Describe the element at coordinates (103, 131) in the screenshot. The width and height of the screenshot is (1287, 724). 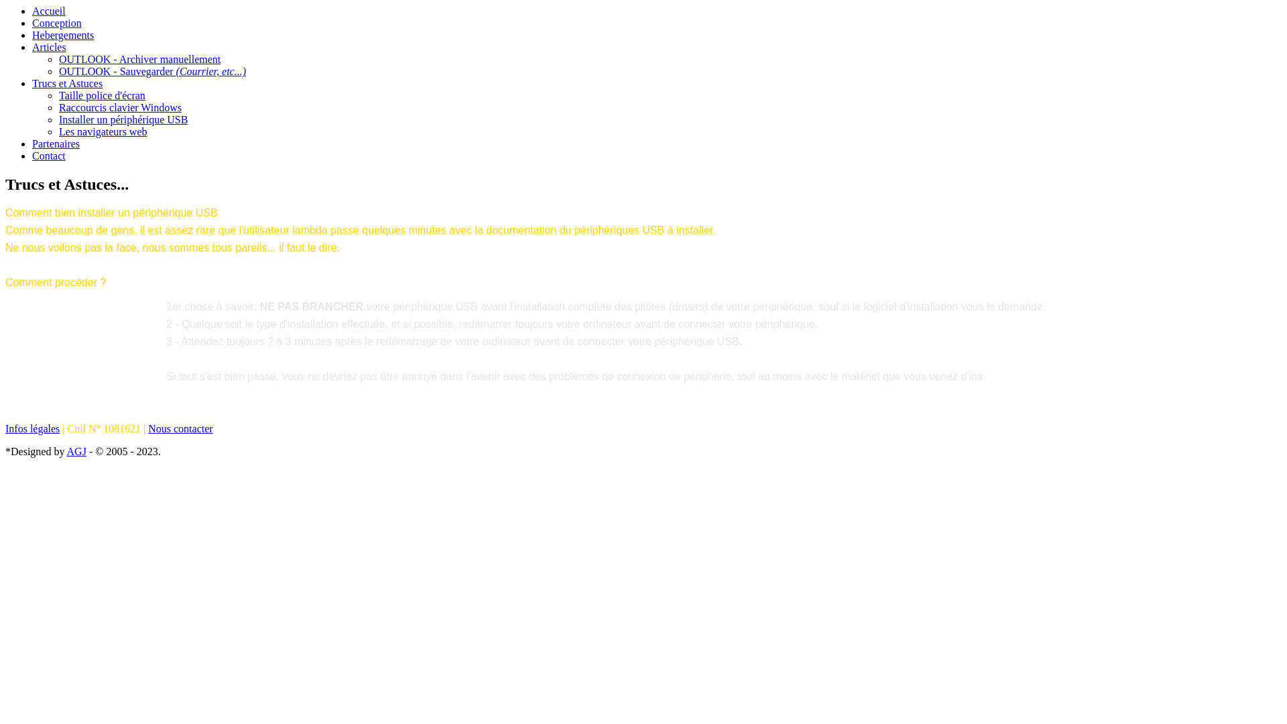
I see `Les navigateurs web` at that location.